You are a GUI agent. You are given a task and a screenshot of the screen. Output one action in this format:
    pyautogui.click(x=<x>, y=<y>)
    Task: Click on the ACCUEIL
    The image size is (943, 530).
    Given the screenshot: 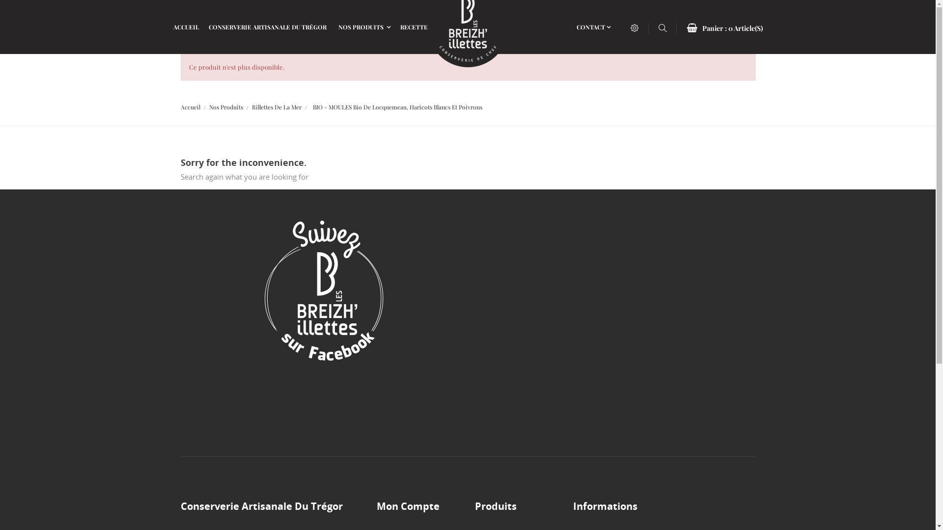 What is the action you would take?
    pyautogui.click(x=186, y=27)
    